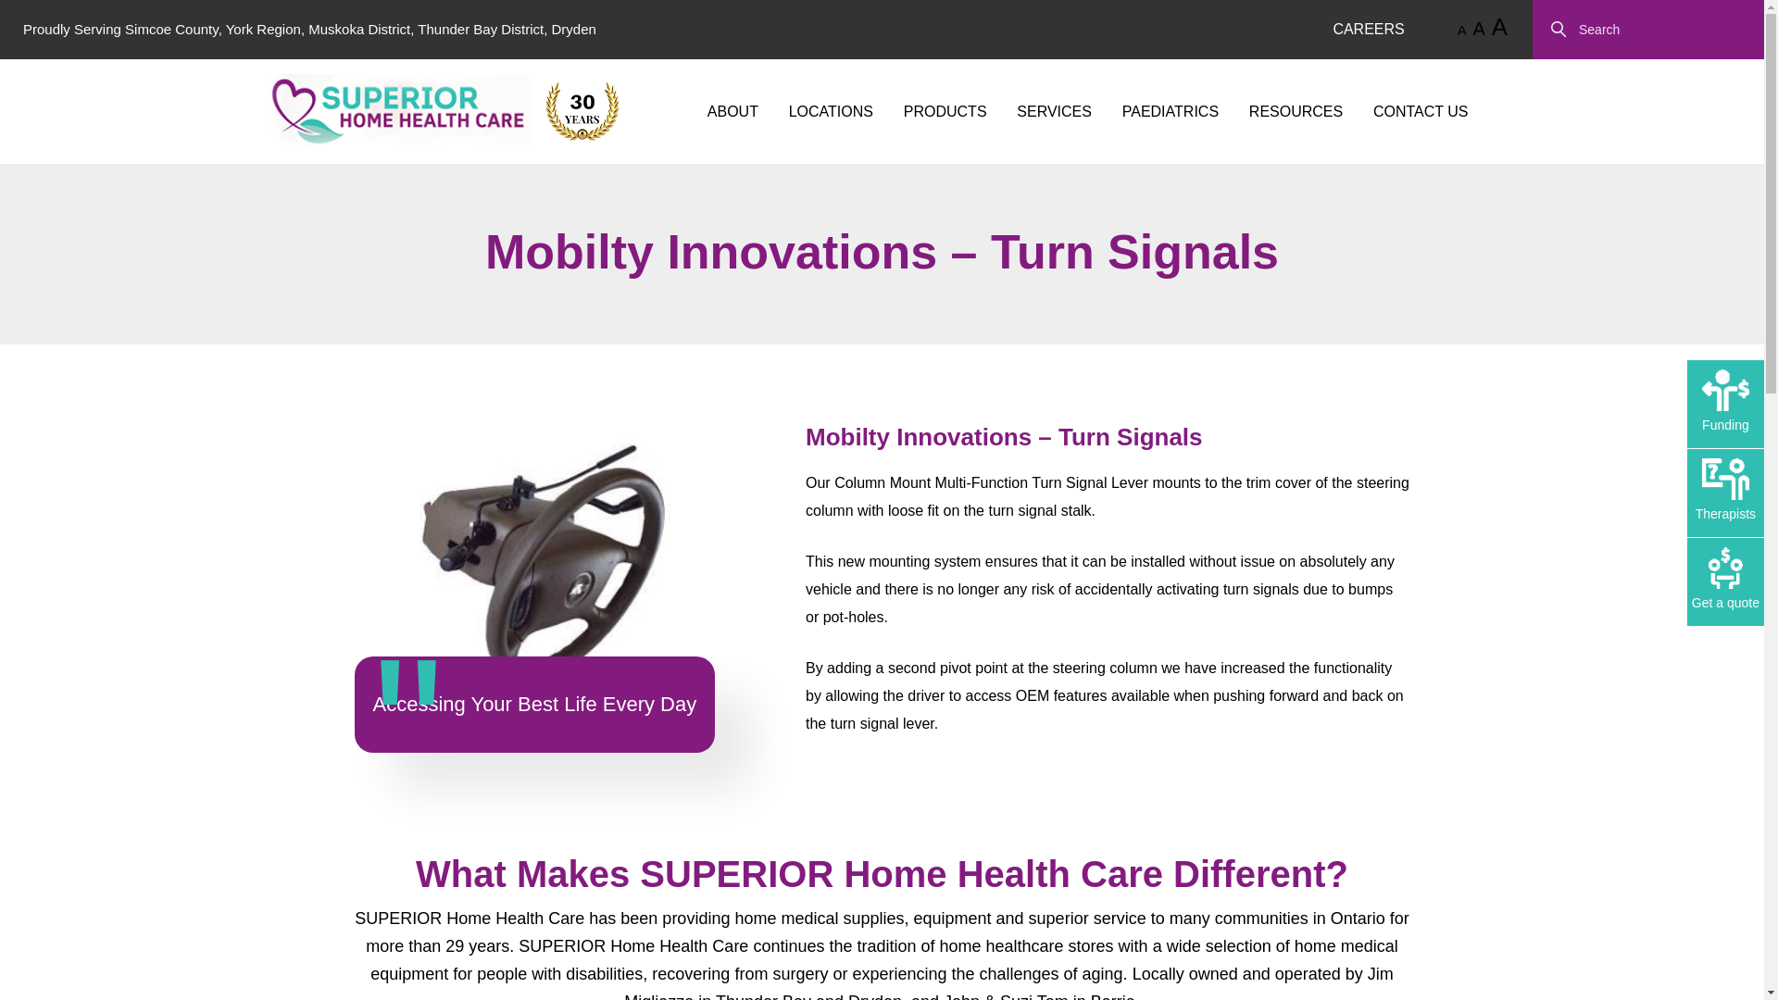  Describe the element at coordinates (1421, 111) in the screenshot. I see `CONTACT US` at that location.